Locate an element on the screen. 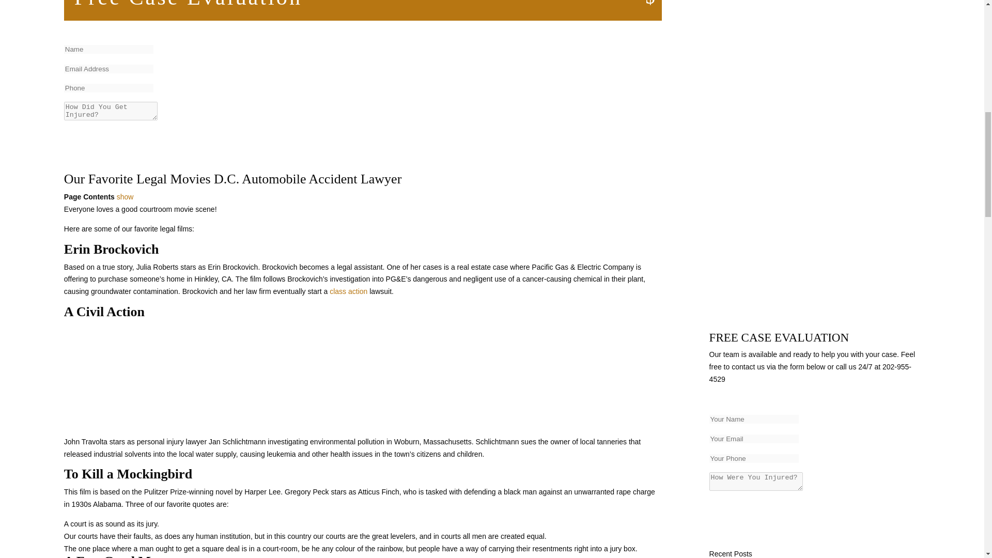 Image resolution: width=992 pixels, height=558 pixels. Only numbers allowed. is located at coordinates (753, 459).